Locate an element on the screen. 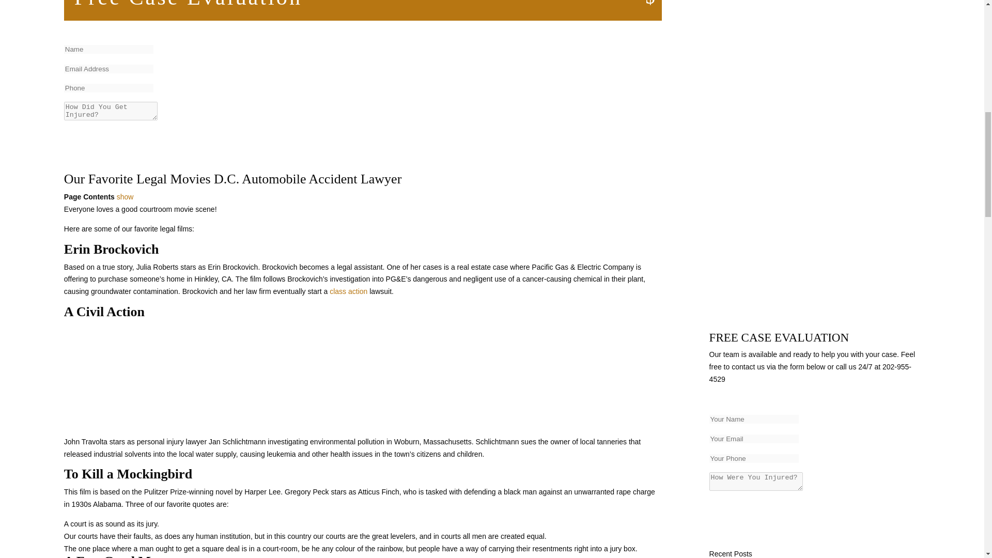 Image resolution: width=992 pixels, height=558 pixels. Only numbers allowed. is located at coordinates (753, 459).